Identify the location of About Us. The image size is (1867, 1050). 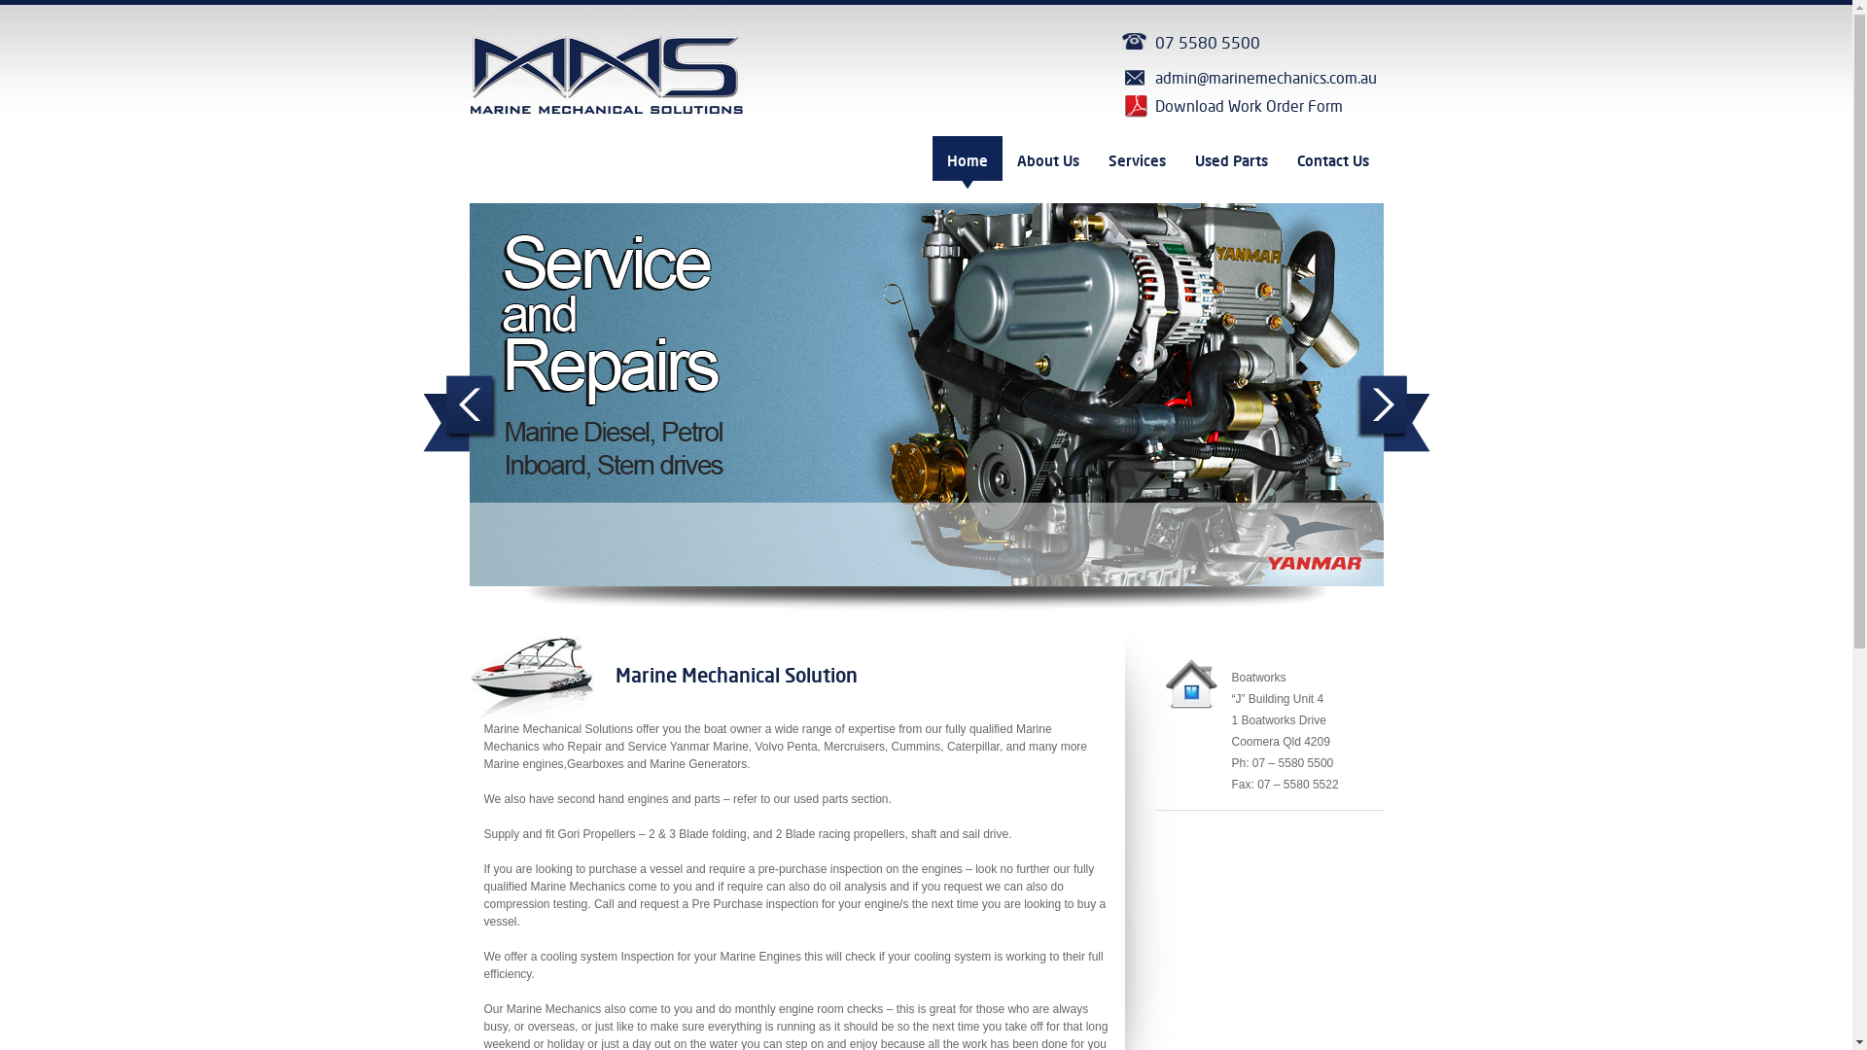
(1047, 162).